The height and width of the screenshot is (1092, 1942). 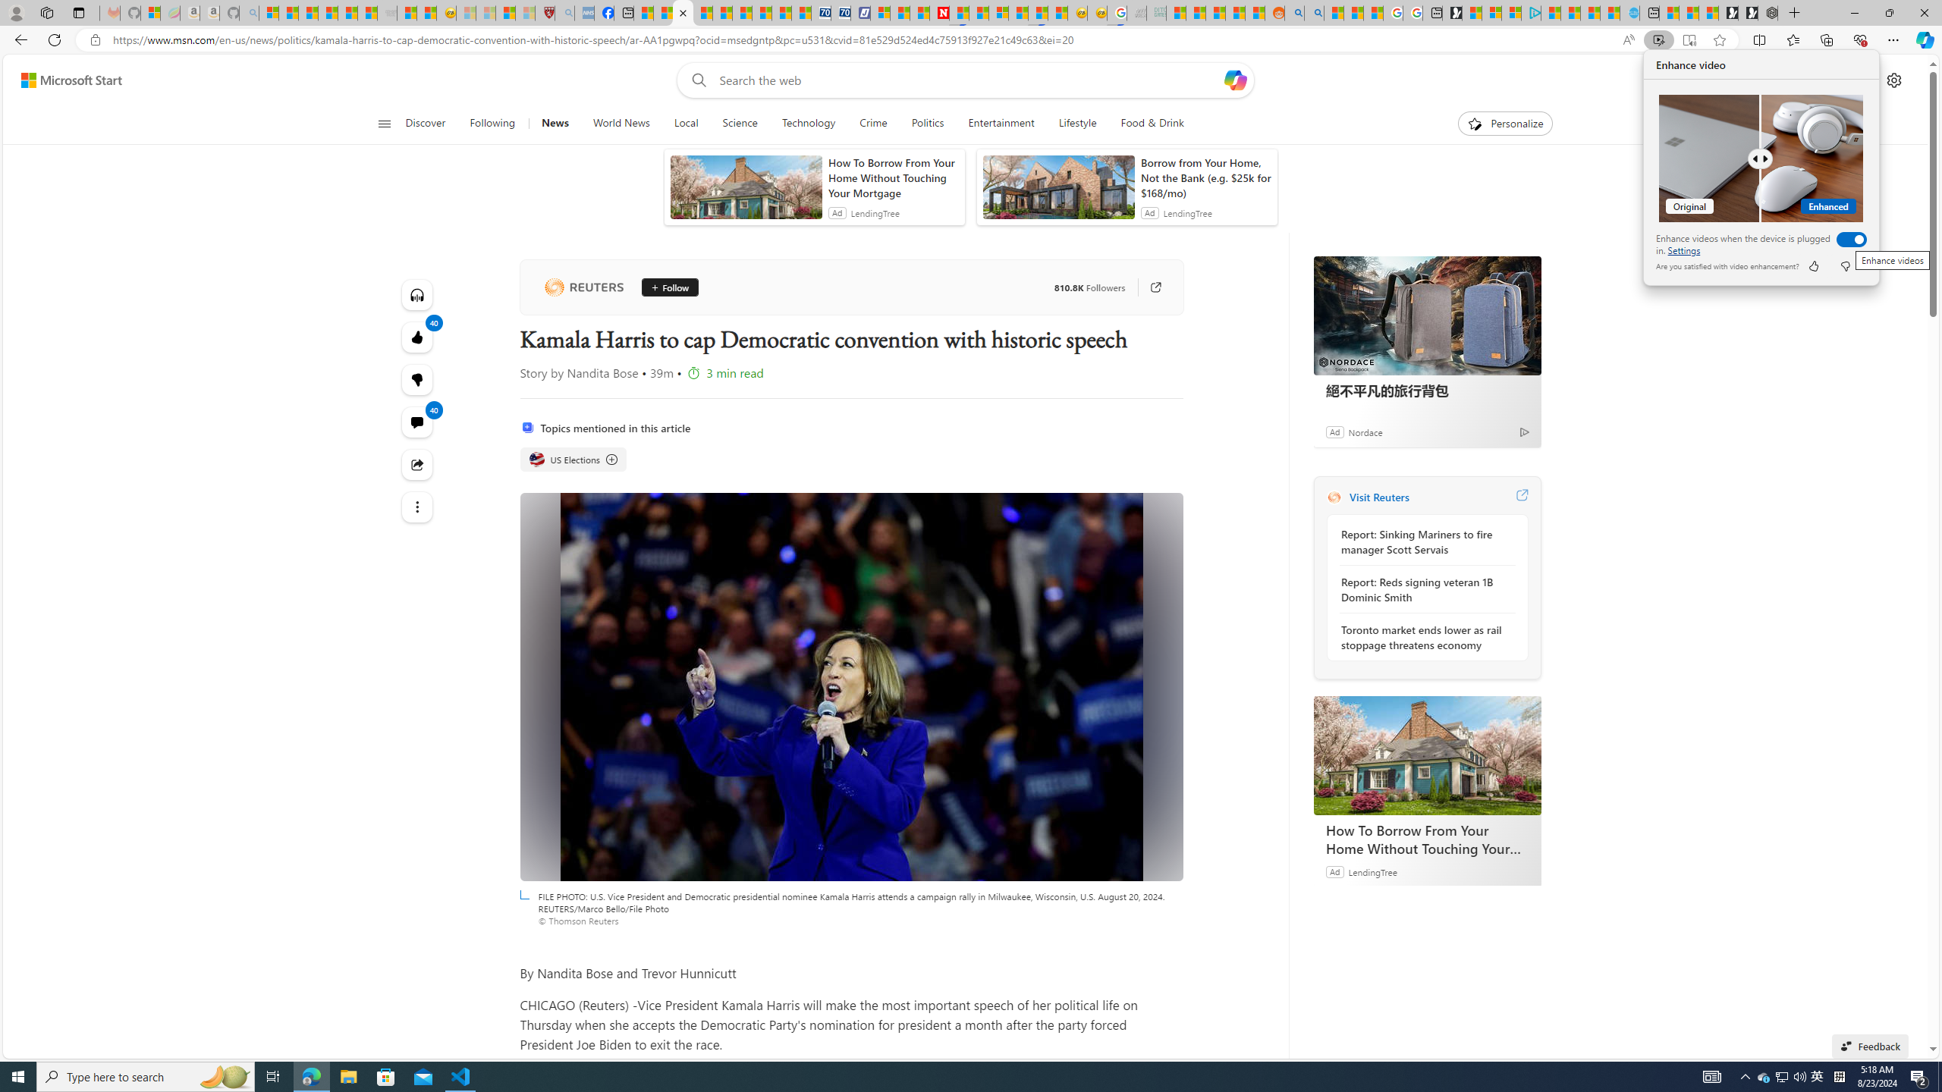 What do you see at coordinates (929, 124) in the screenshot?
I see `Politics` at bounding box center [929, 124].